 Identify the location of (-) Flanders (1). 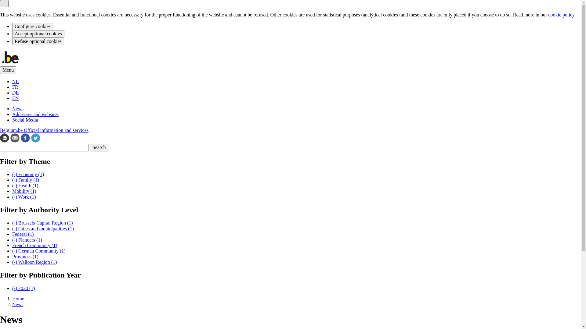
(27, 240).